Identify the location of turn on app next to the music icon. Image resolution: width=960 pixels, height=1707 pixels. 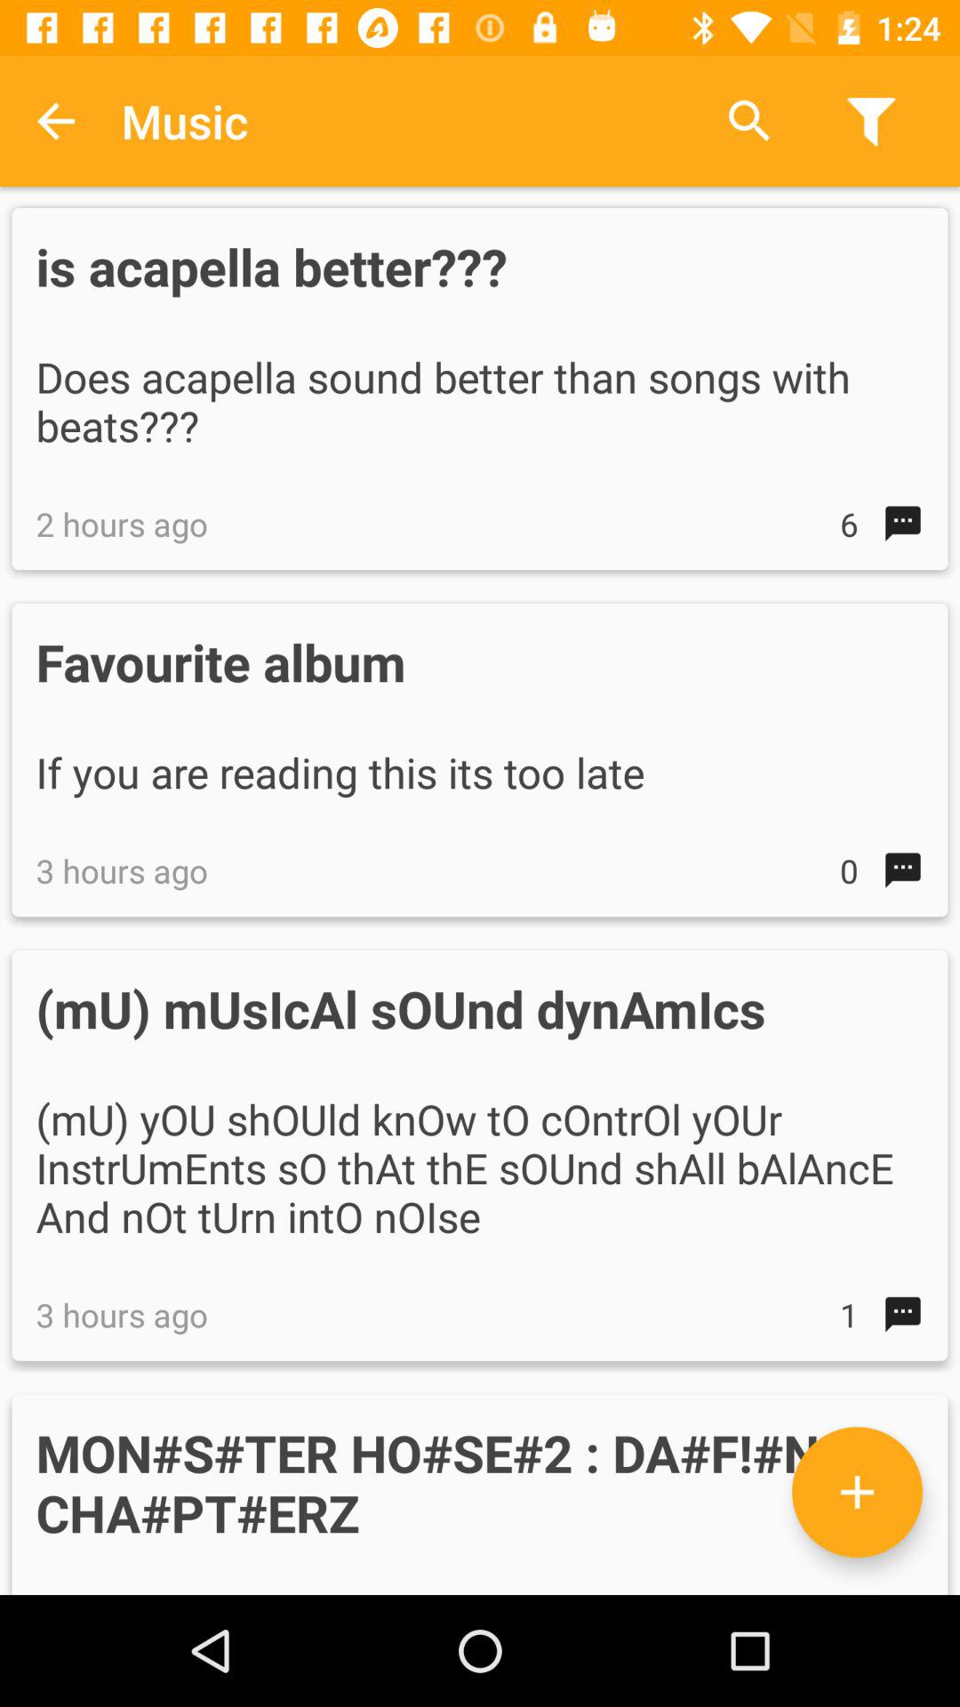
(56, 121).